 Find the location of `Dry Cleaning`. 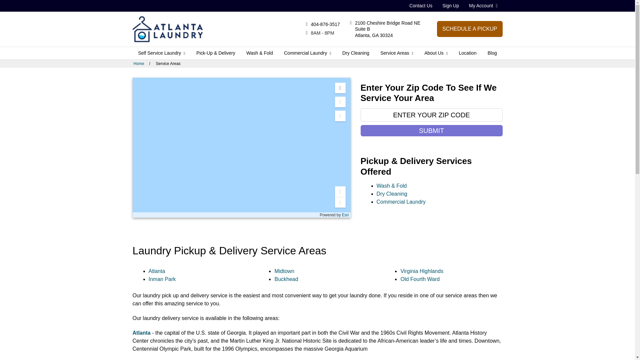

Dry Cleaning is located at coordinates (355, 53).